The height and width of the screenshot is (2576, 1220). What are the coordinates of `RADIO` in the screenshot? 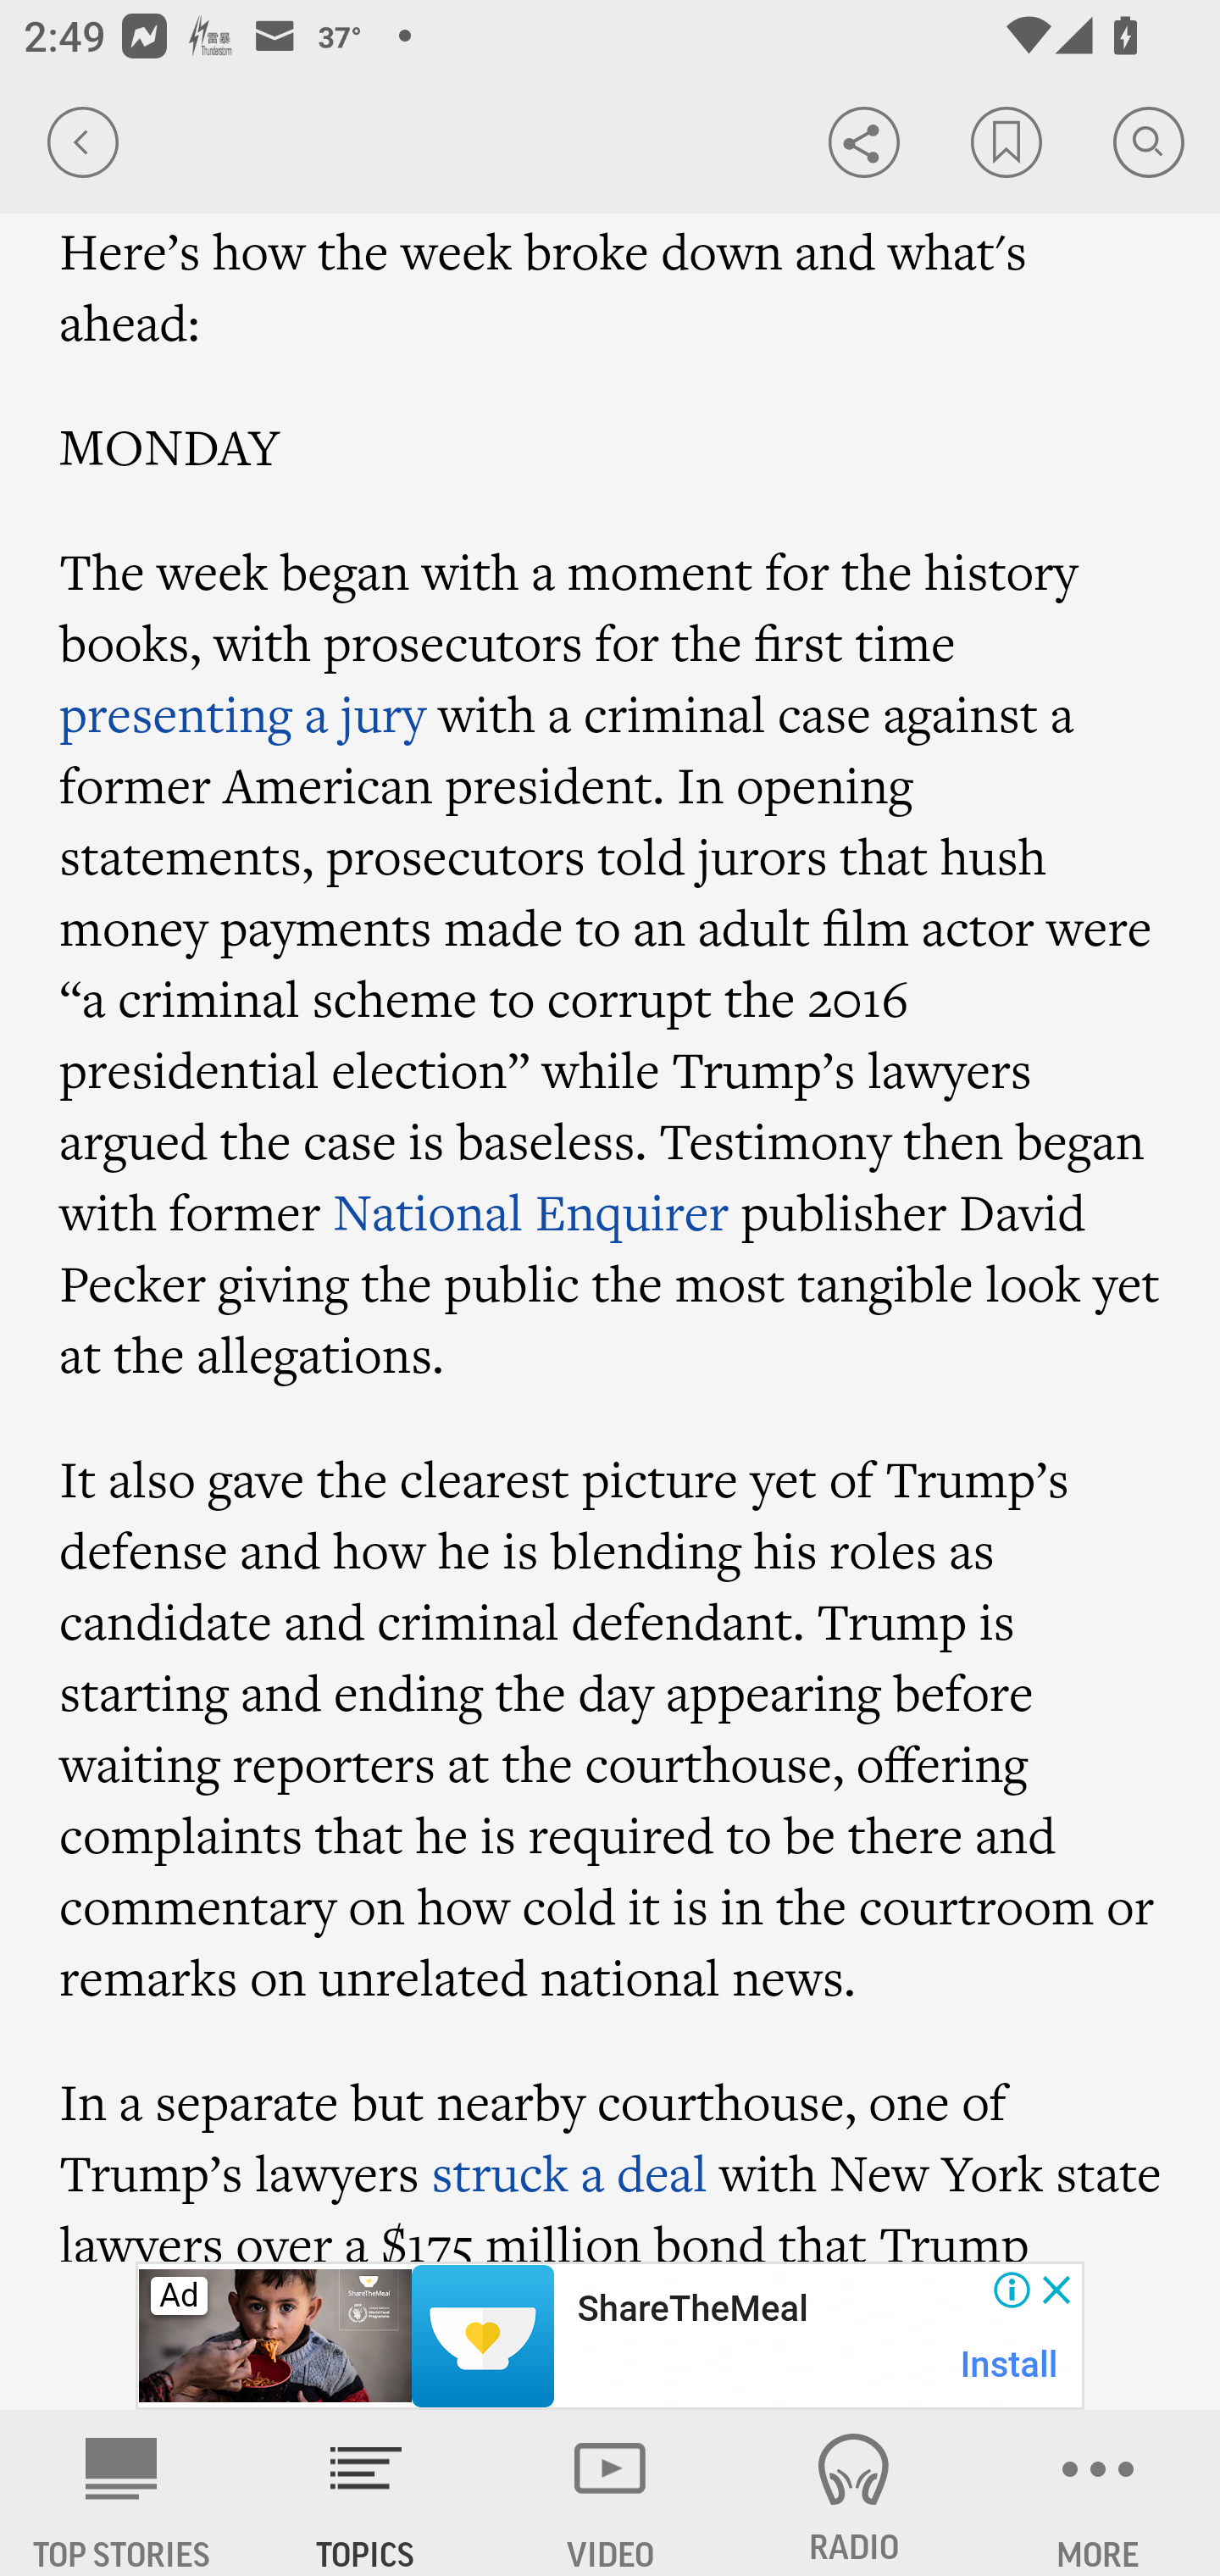 It's located at (854, 2493).